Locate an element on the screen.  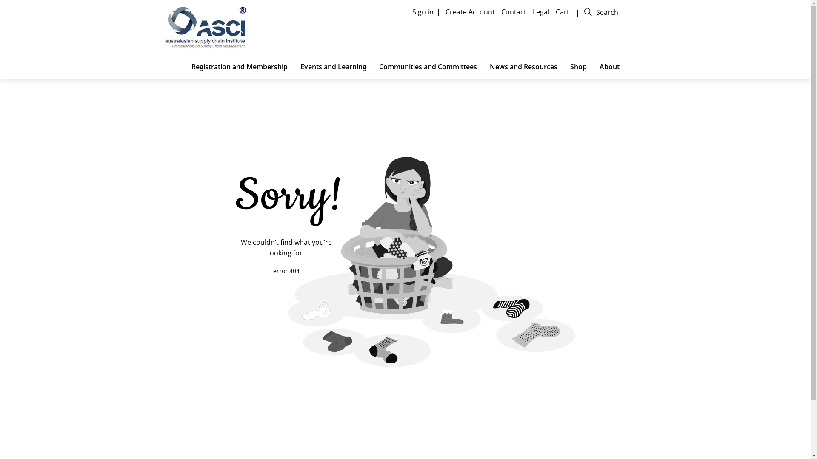
Shop is located at coordinates (578, 67).